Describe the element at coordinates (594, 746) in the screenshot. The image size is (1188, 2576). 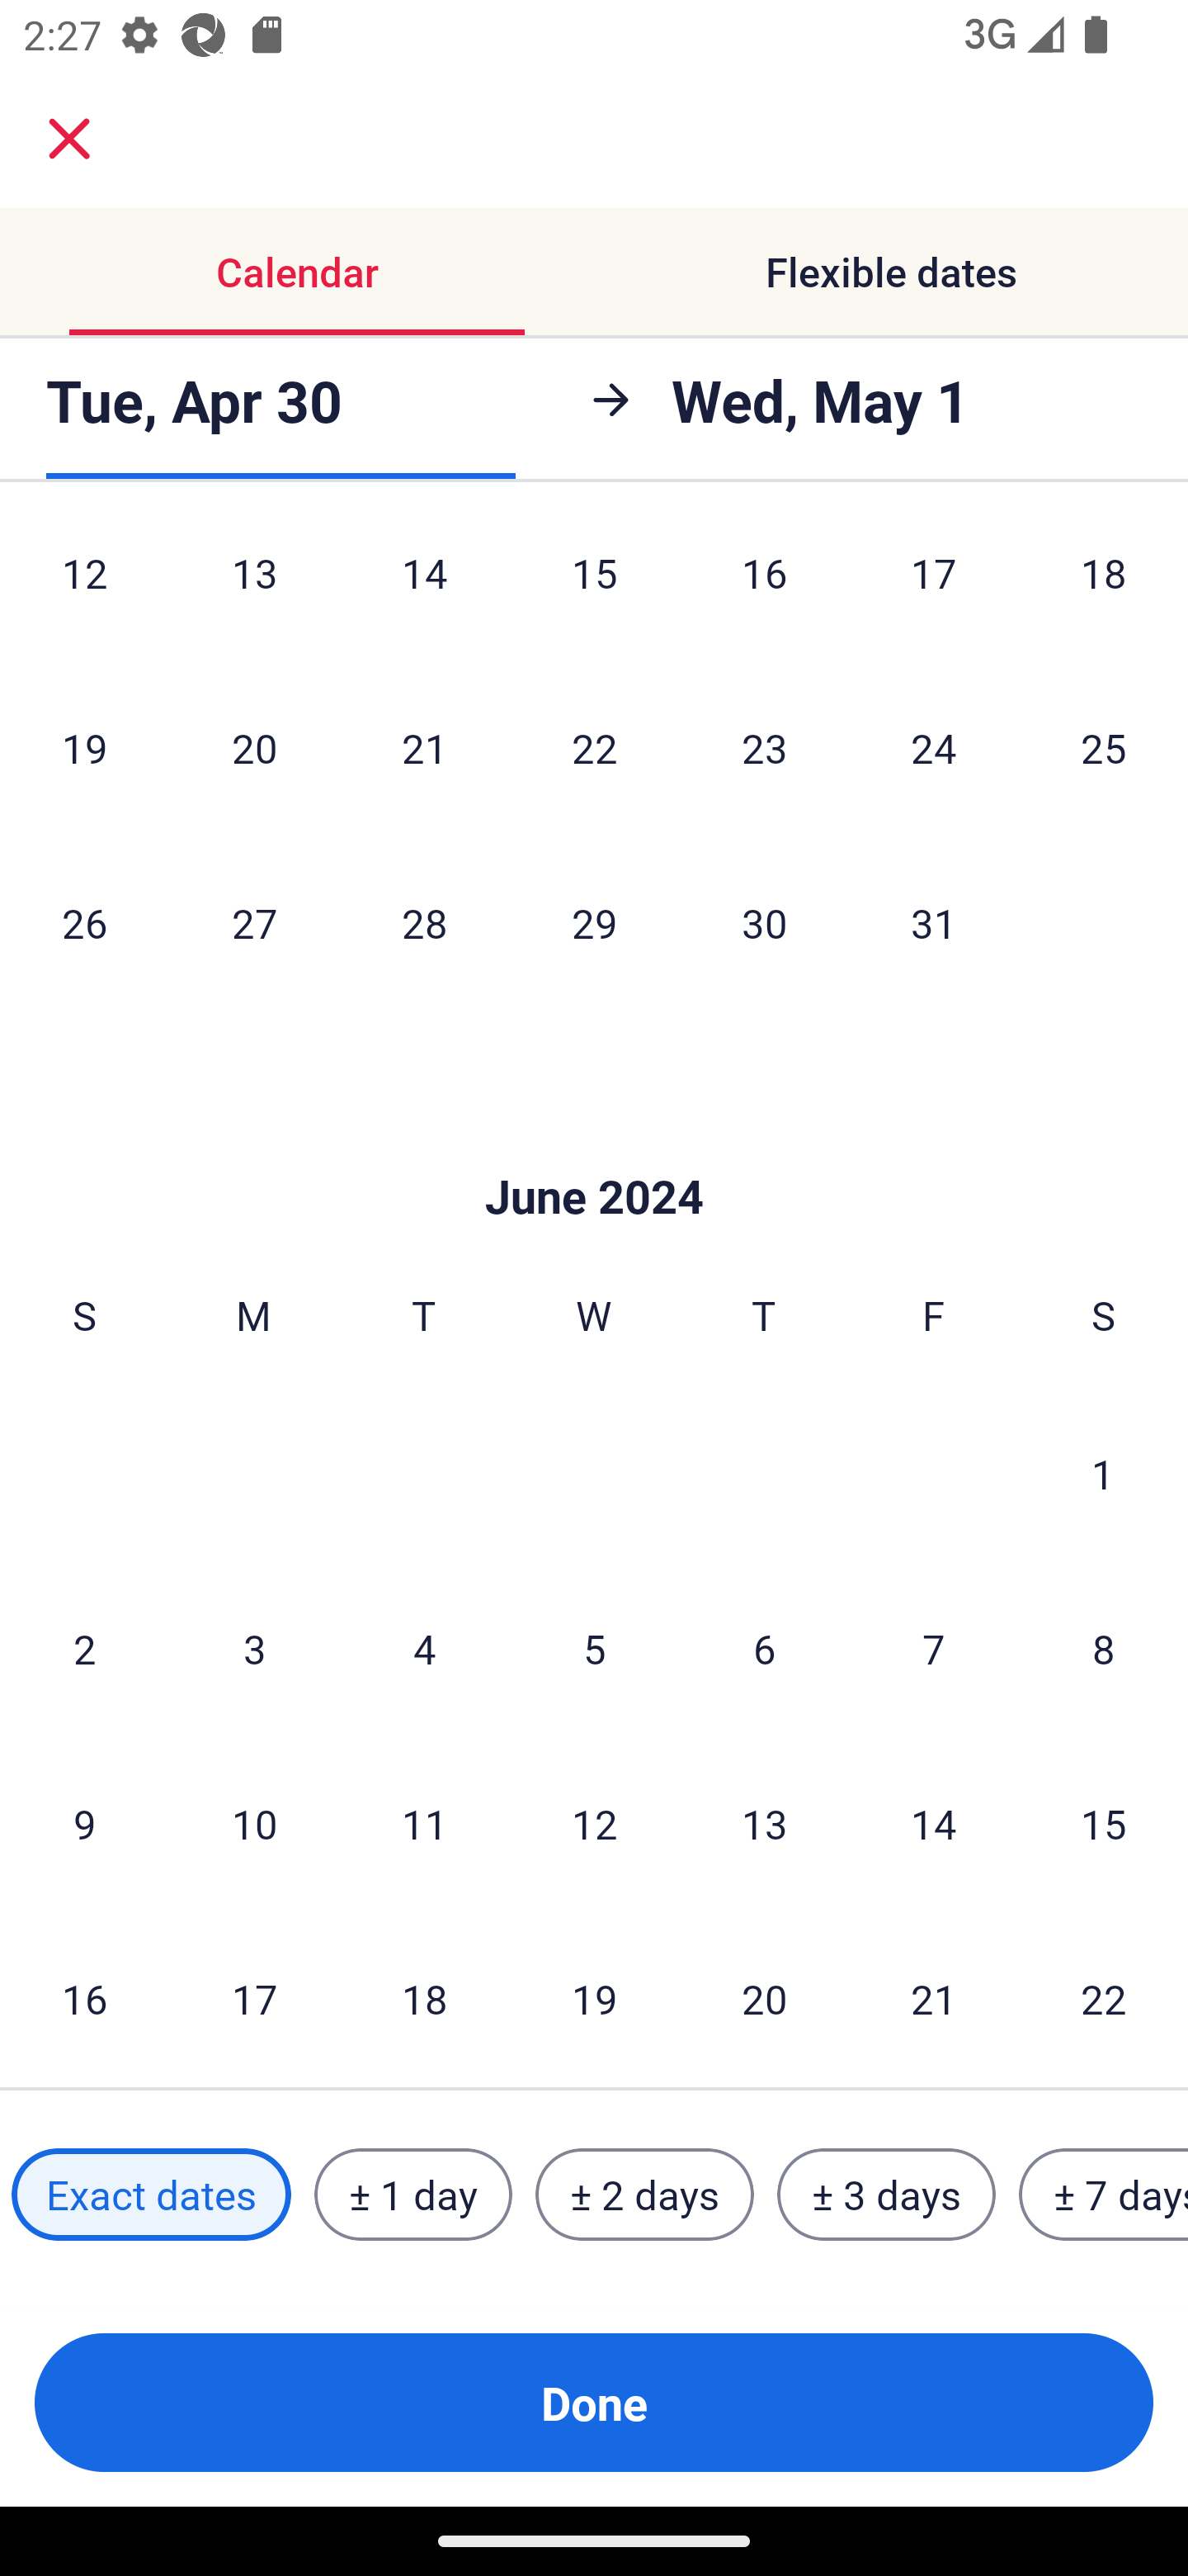
I see `22 Wednesday, May 22, 2024` at that location.